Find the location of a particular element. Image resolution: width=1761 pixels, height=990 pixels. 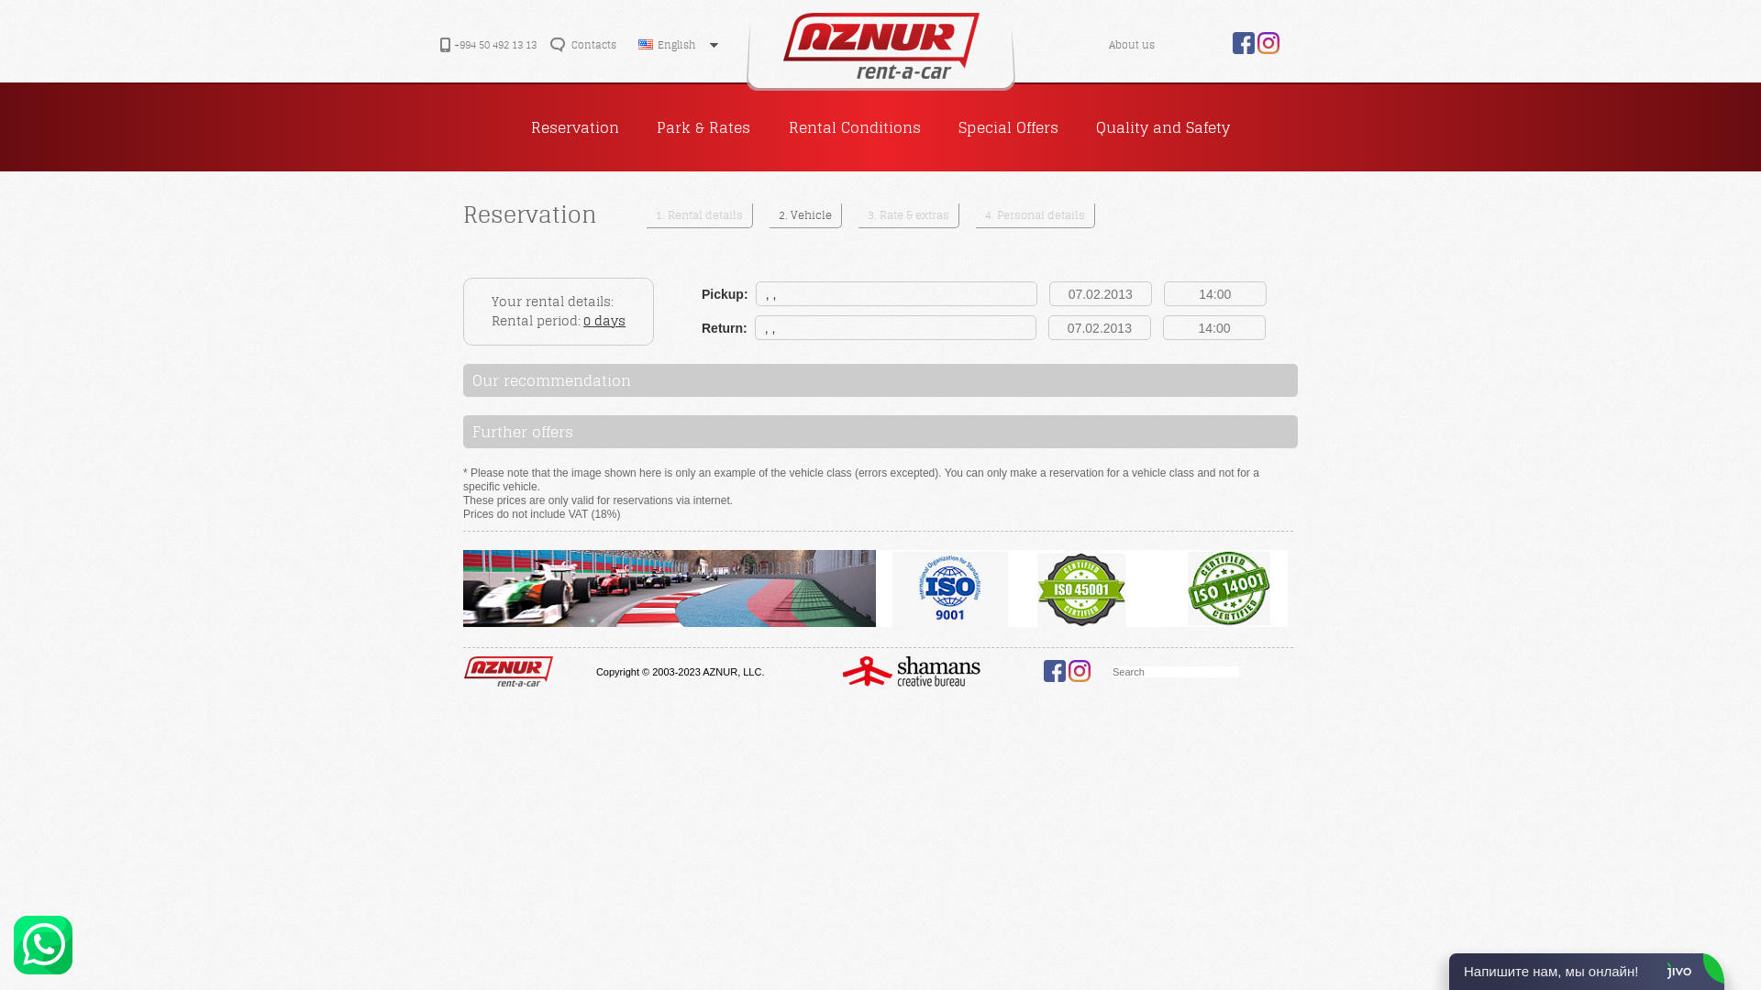

Special Offers is located at coordinates (1009, 126).